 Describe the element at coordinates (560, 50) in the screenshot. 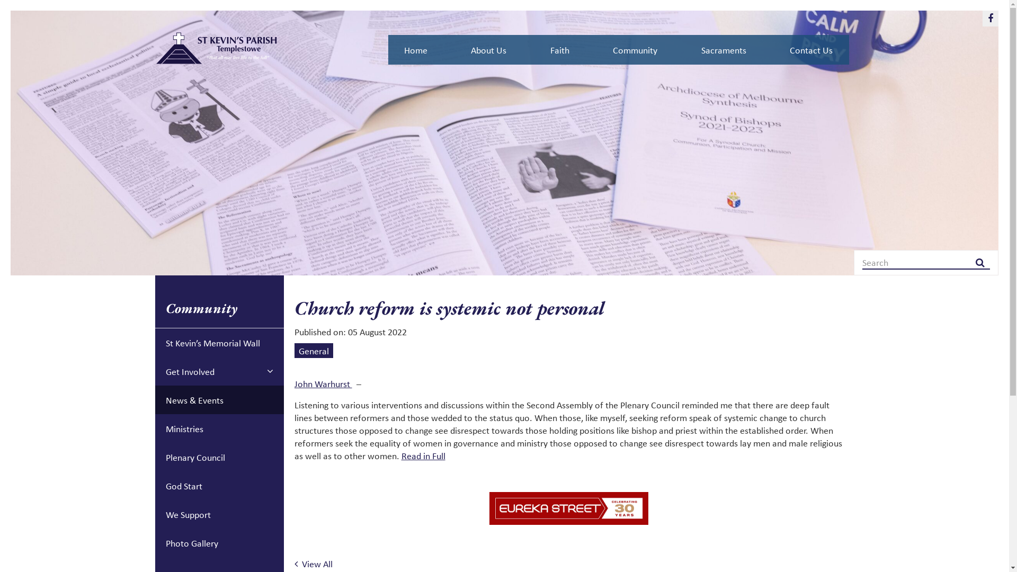

I see `Faith` at that location.